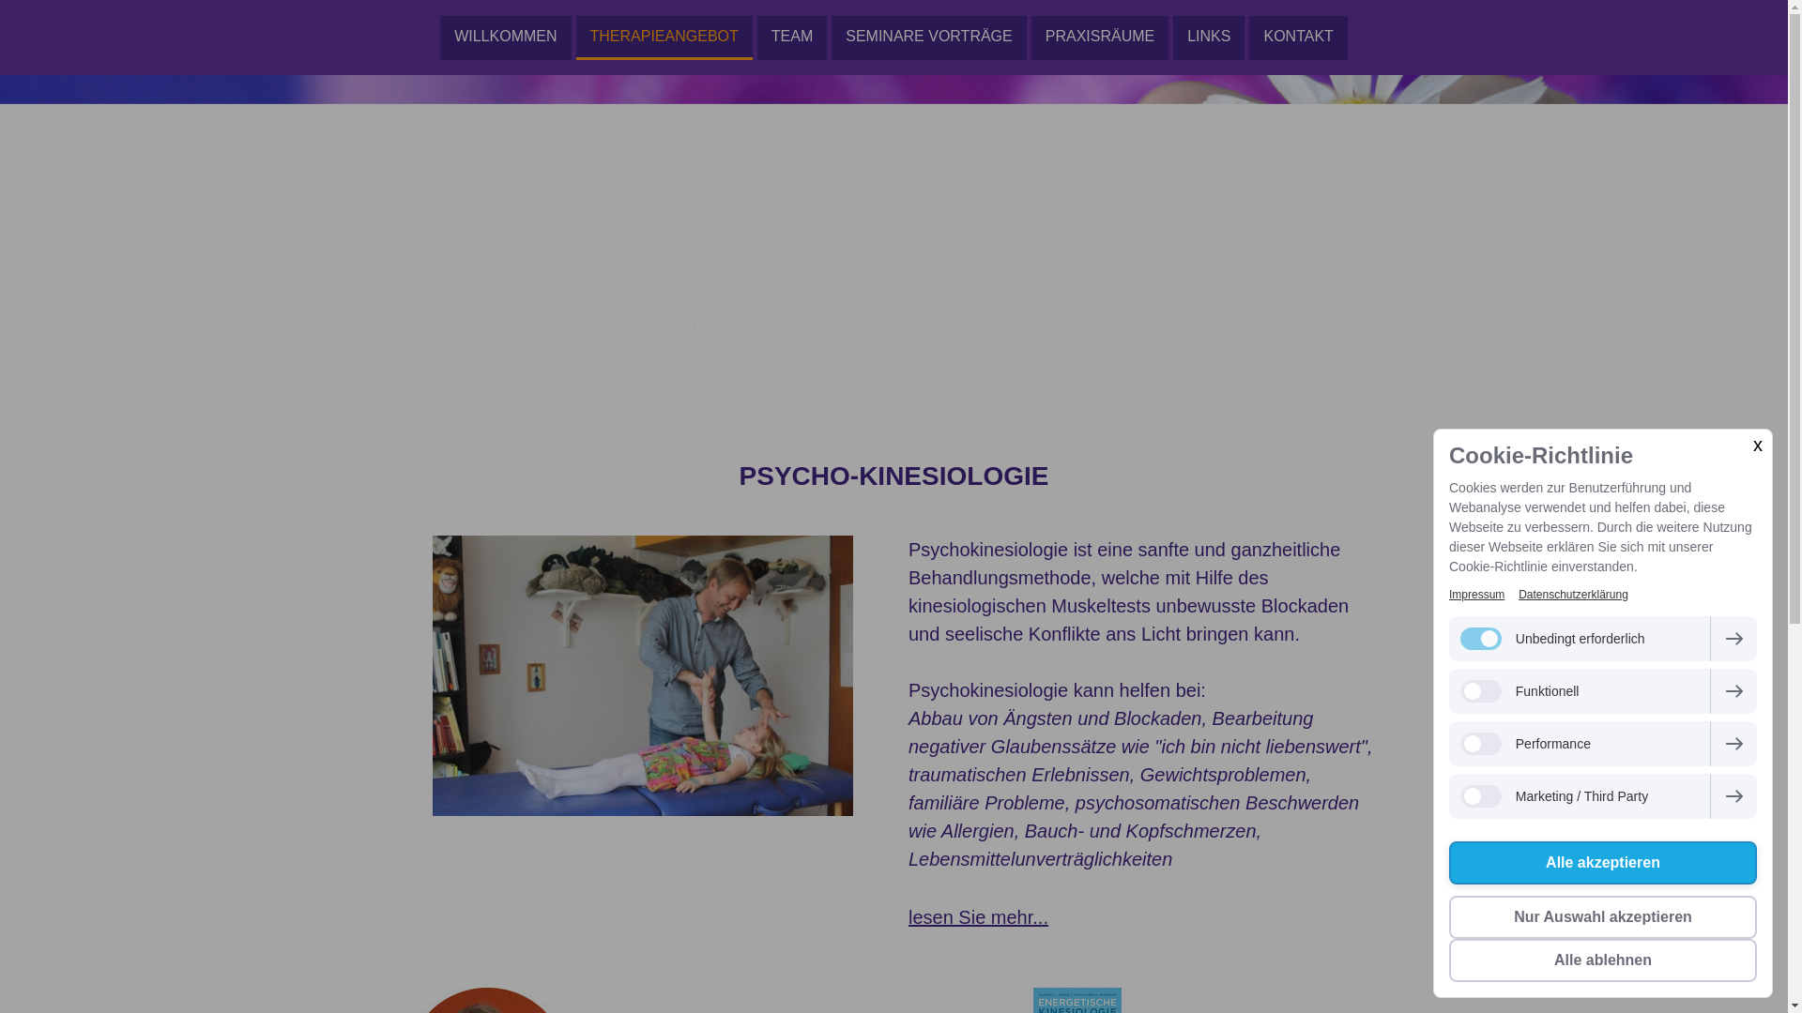 Image resolution: width=1802 pixels, height=1013 pixels. Describe the element at coordinates (1298, 38) in the screenshot. I see `KONTAKT` at that location.